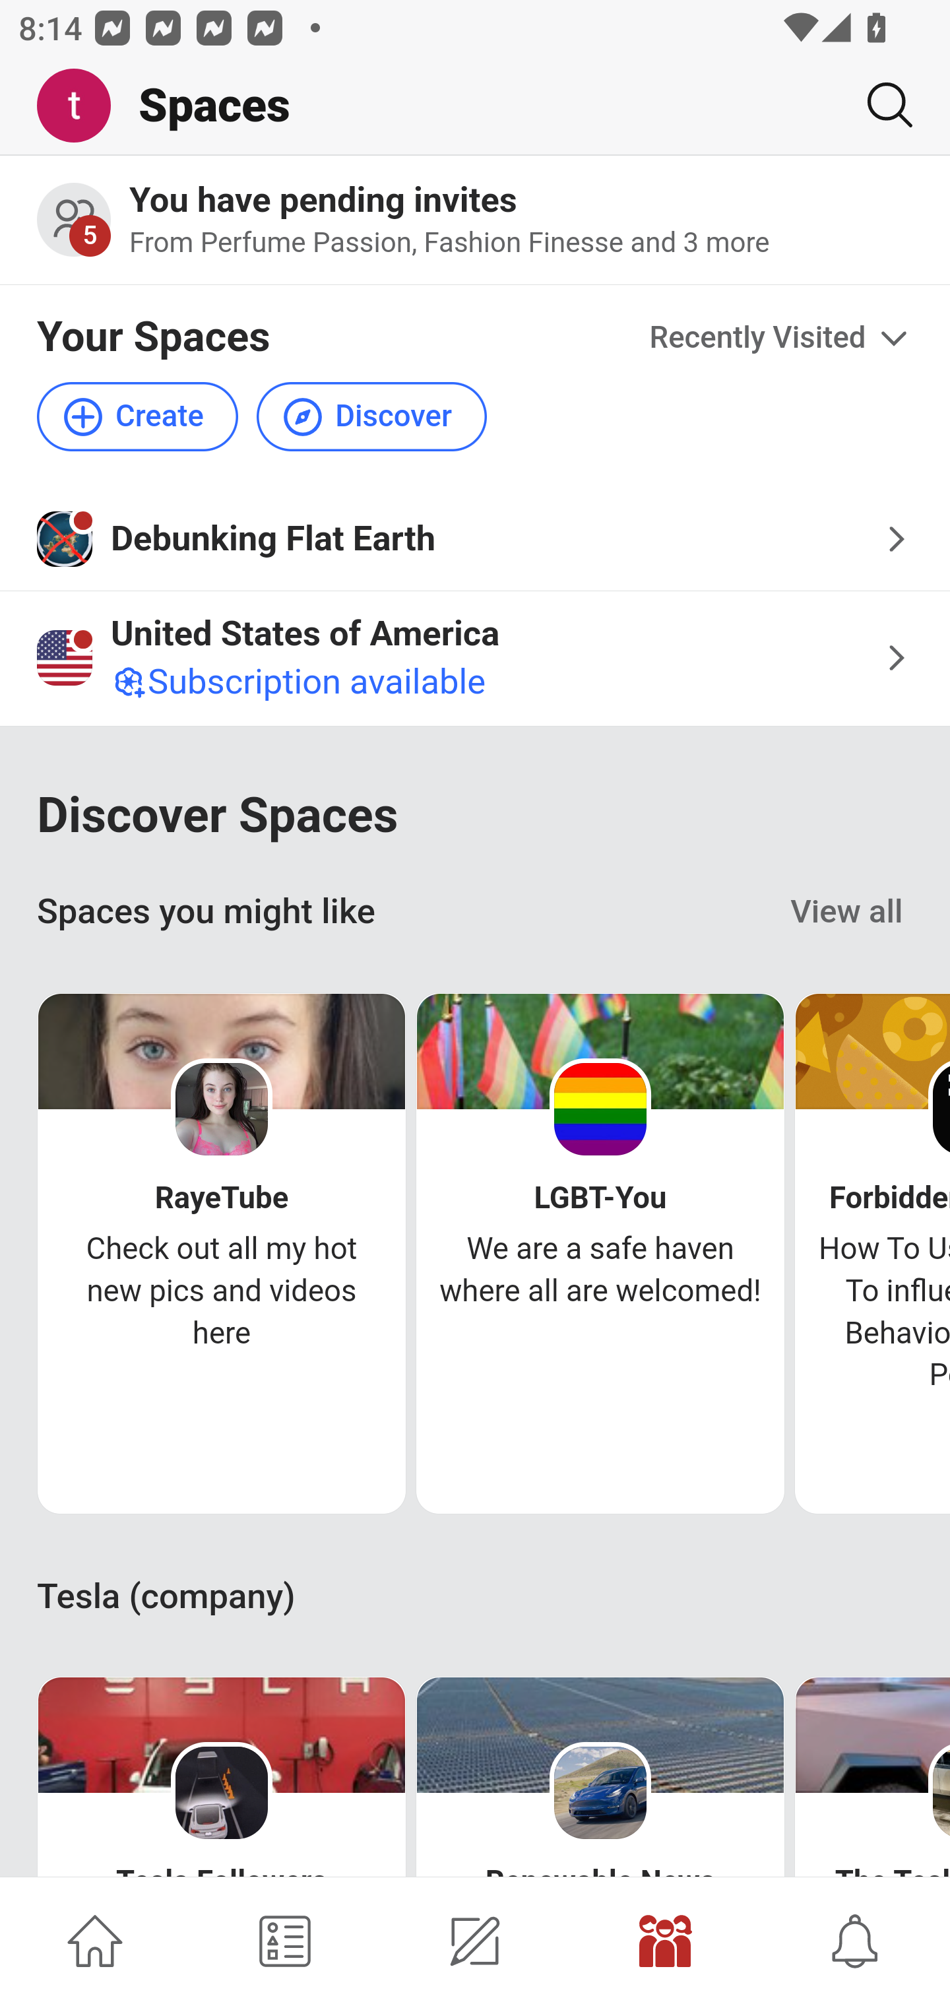  I want to click on Search, so click(880, 105).